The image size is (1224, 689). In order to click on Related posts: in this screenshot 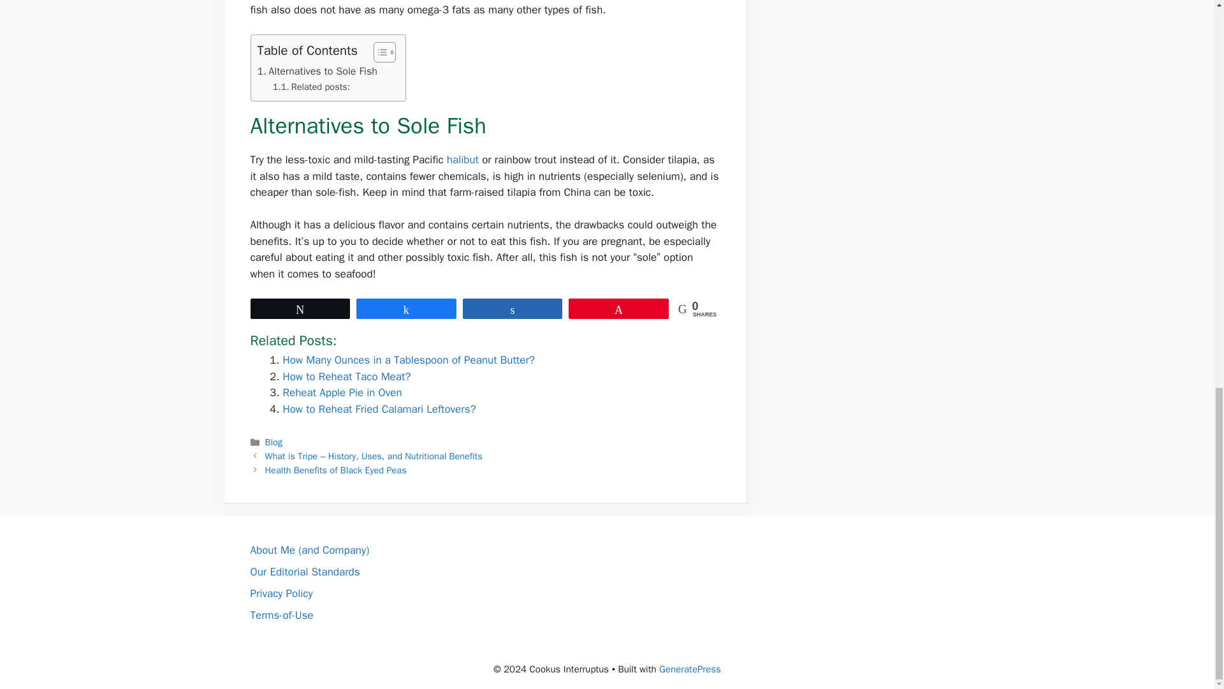, I will do `click(311, 87)`.